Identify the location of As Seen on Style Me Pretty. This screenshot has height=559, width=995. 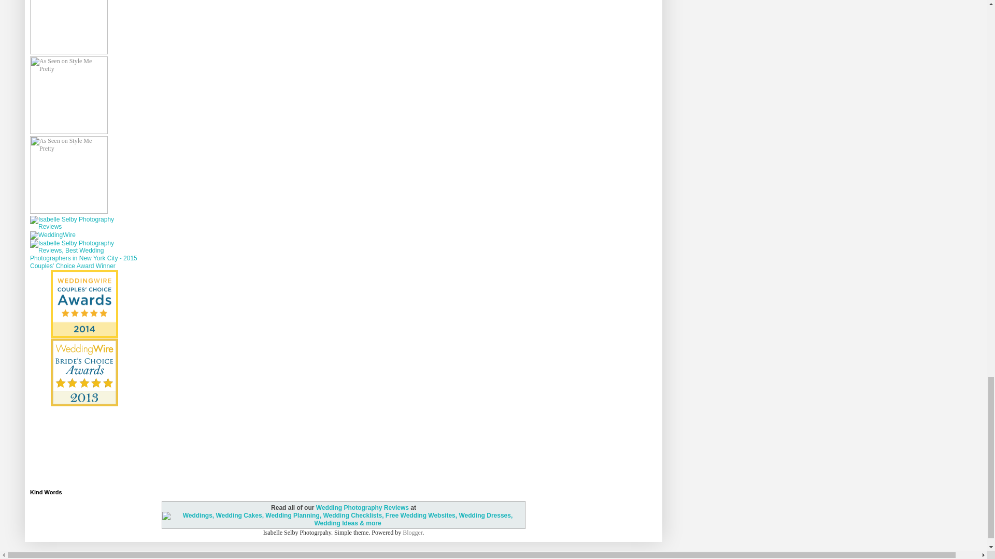
(68, 27).